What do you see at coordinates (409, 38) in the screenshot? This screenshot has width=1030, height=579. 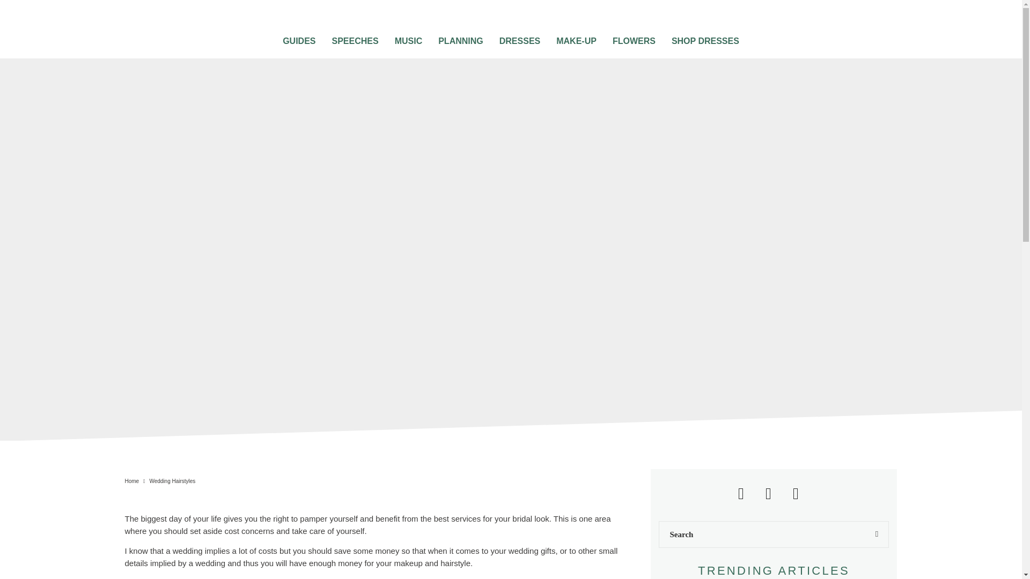 I see `MUSIC` at bounding box center [409, 38].